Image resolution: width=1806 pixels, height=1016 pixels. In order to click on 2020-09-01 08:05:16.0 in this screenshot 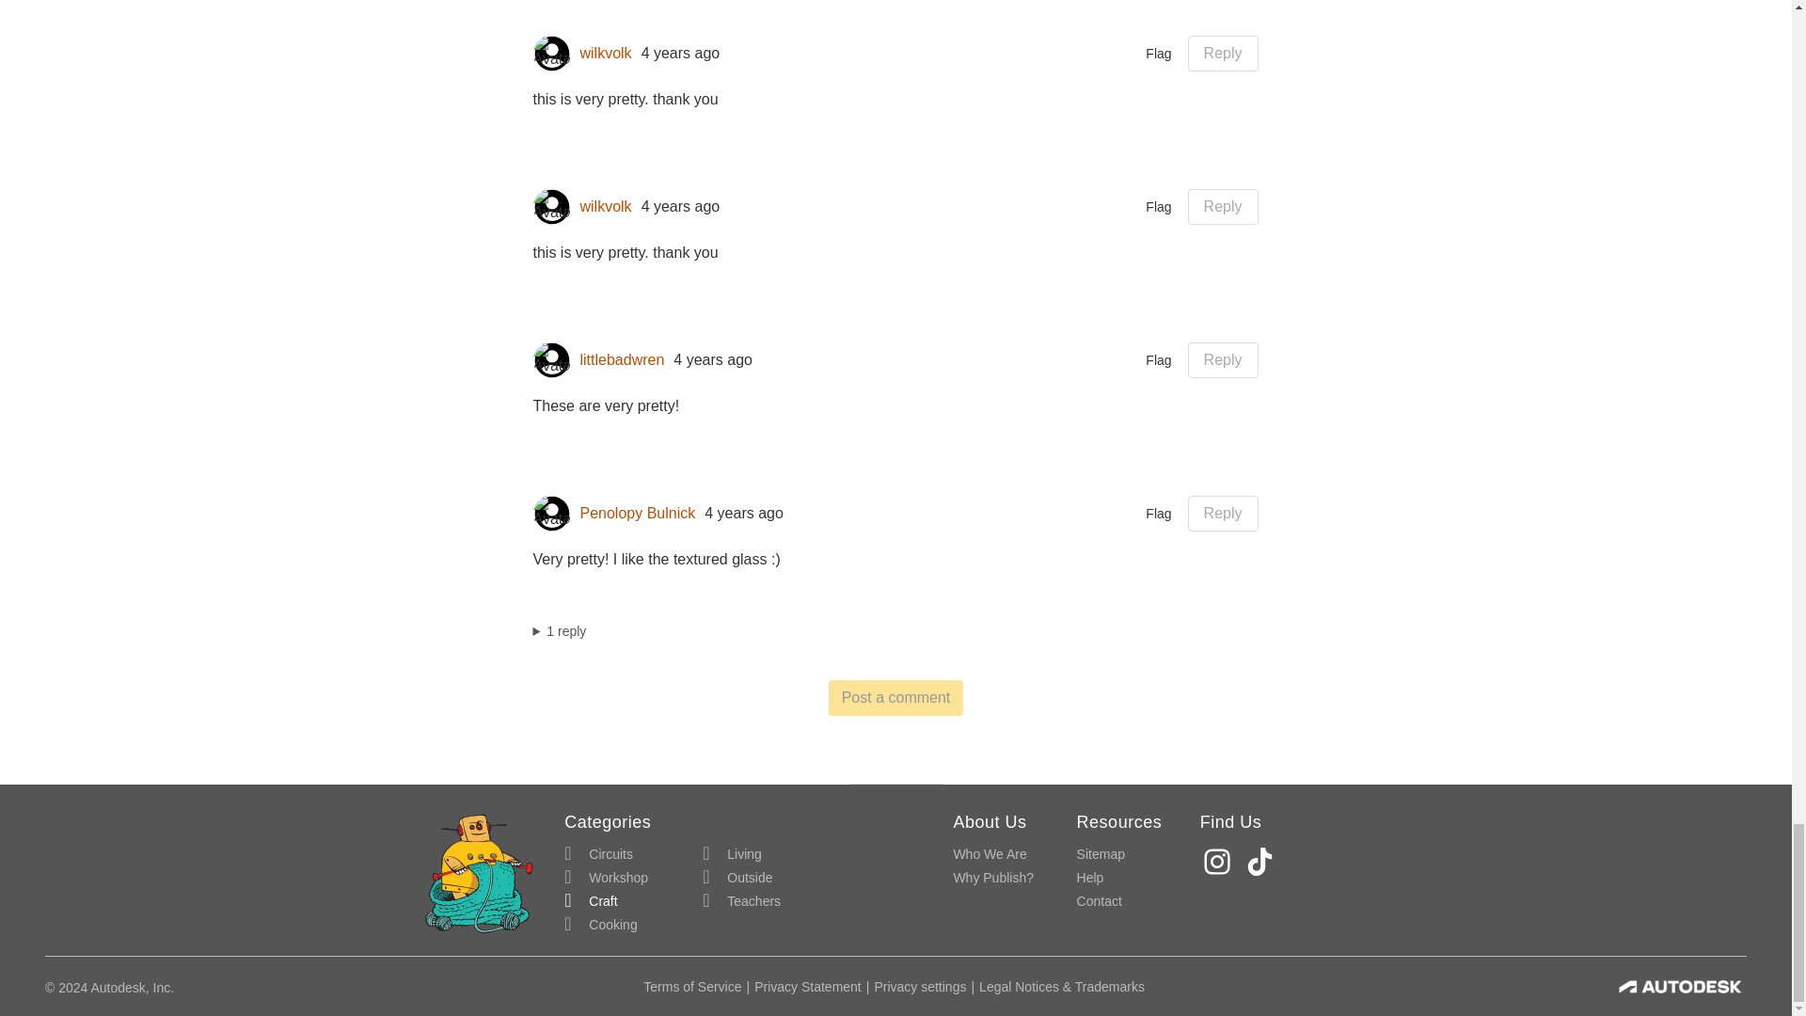, I will do `click(713, 359)`.